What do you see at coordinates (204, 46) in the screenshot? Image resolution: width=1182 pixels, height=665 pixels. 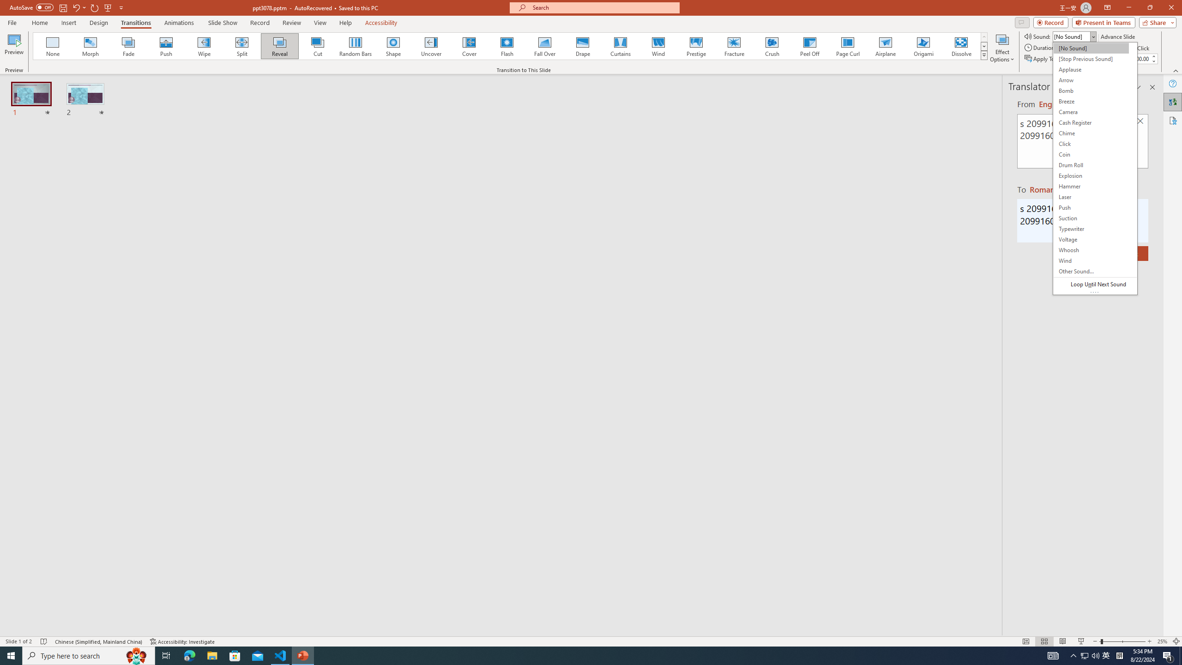 I see `Wipe` at bounding box center [204, 46].